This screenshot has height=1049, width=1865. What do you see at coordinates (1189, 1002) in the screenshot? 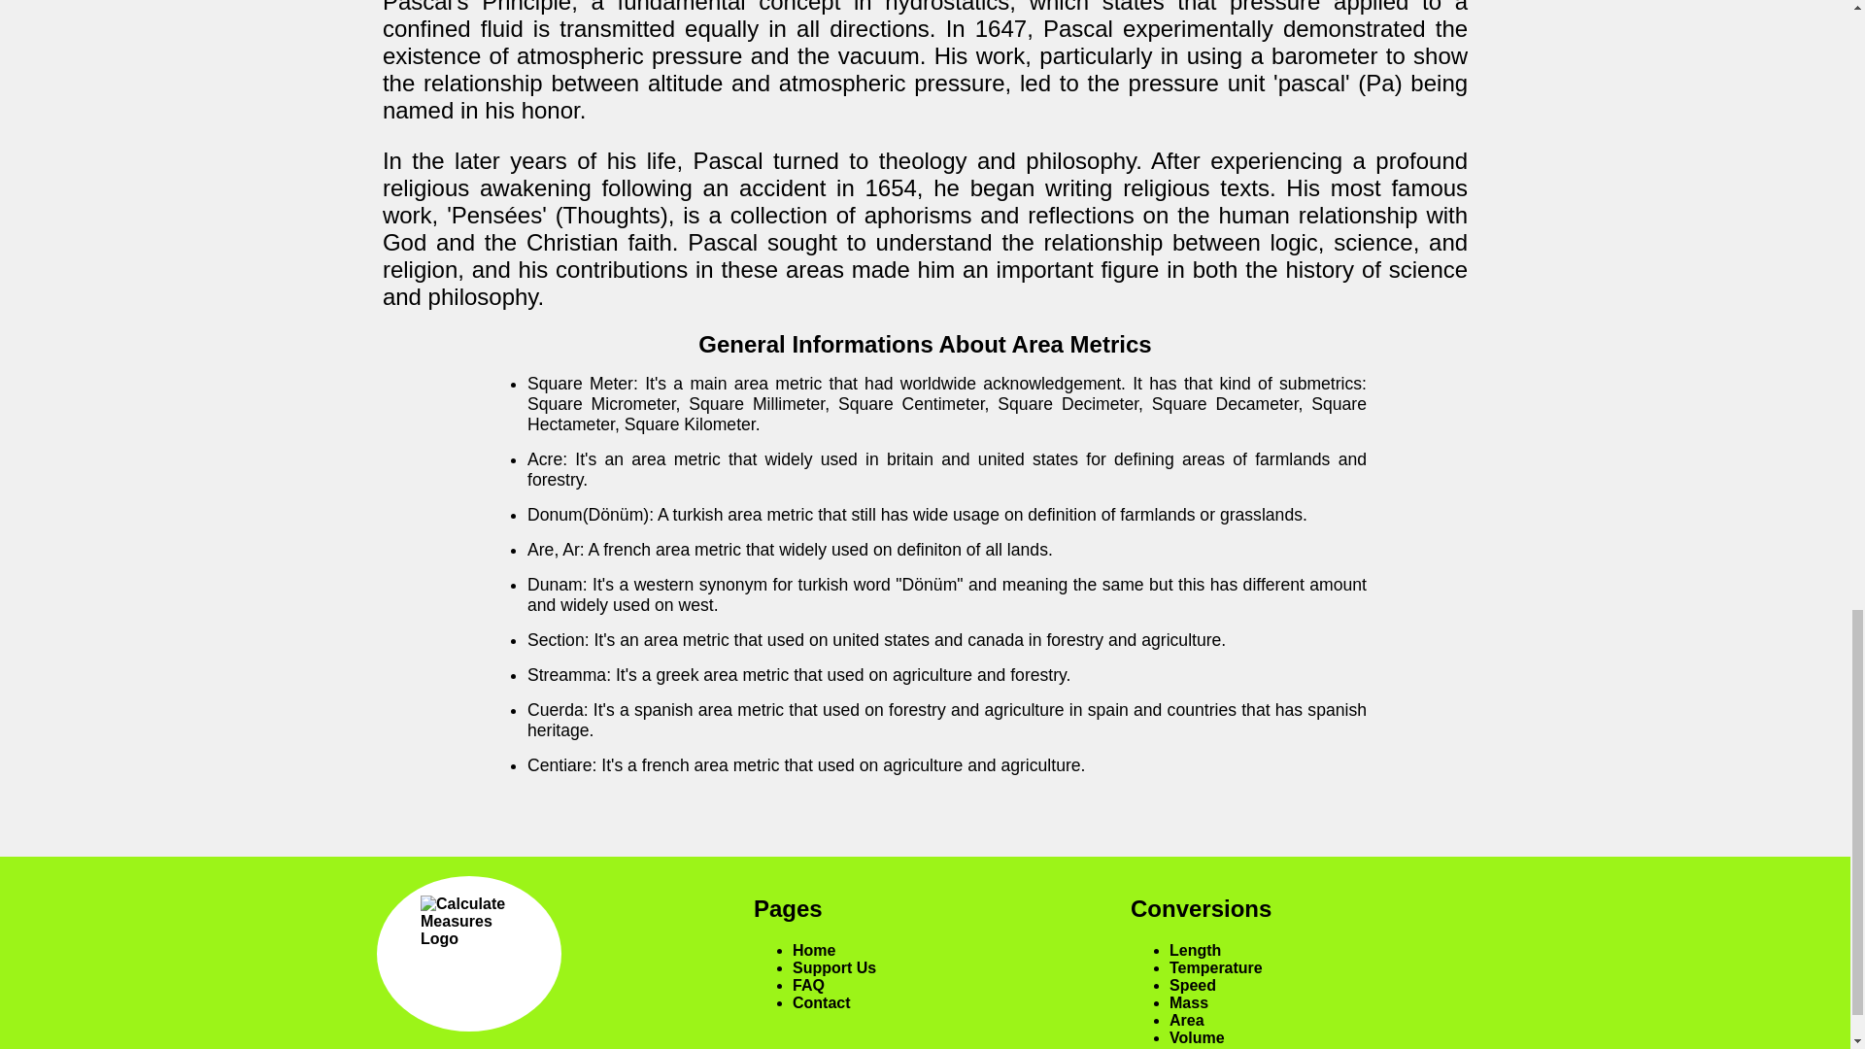
I see `Mass Conversion Page` at bounding box center [1189, 1002].